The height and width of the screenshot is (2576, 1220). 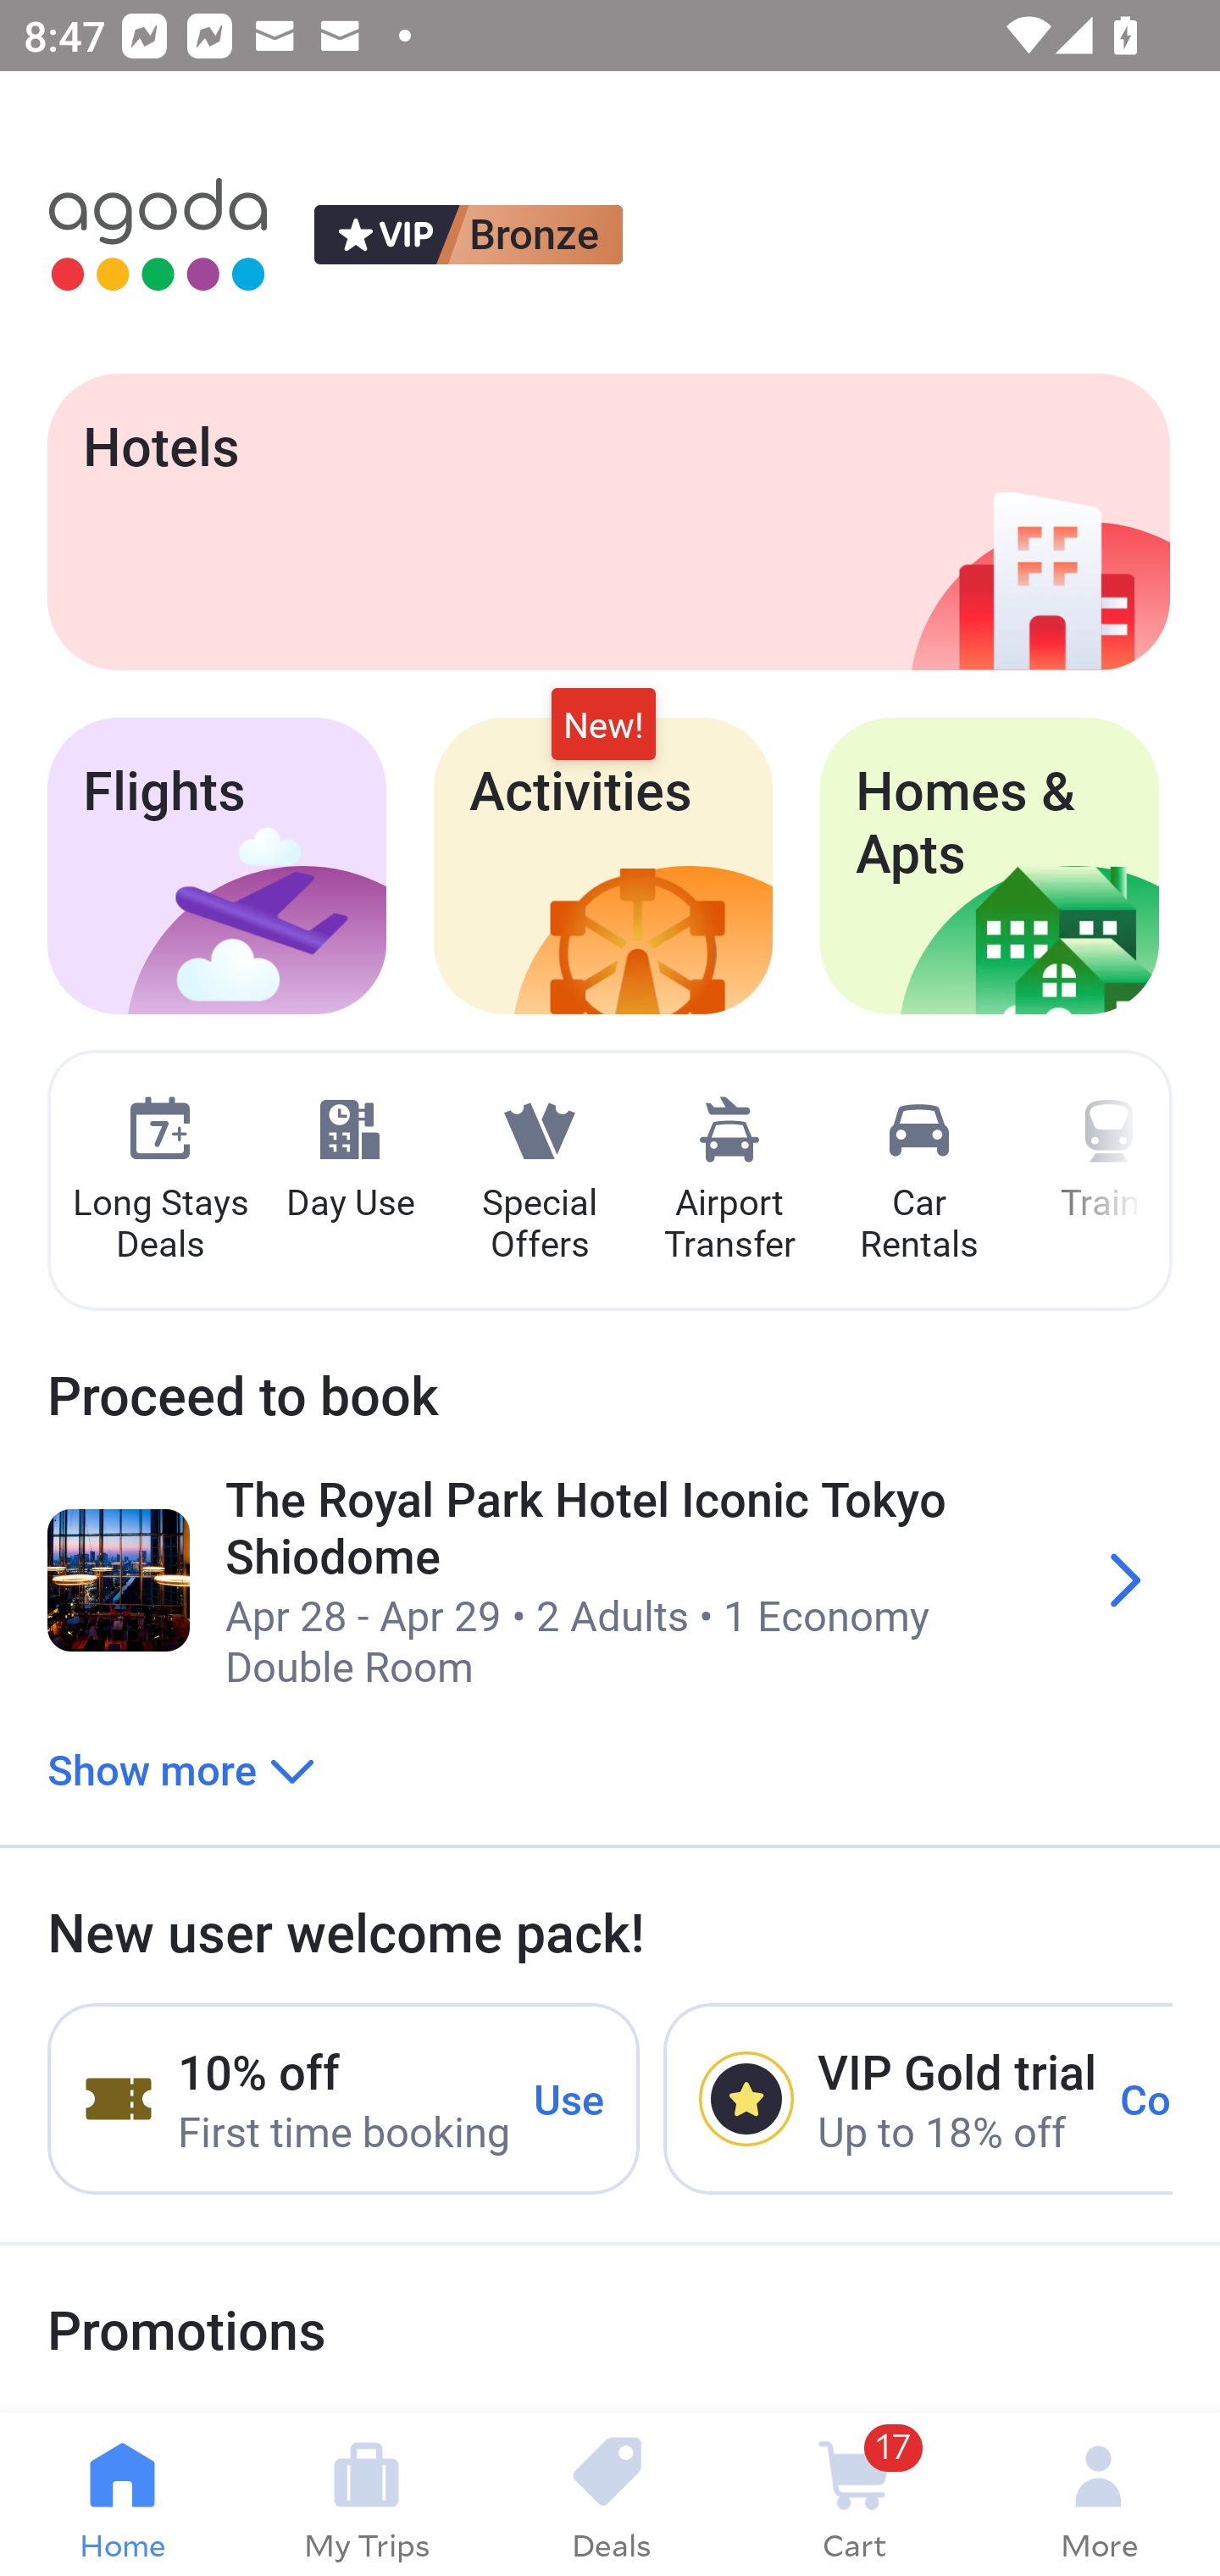 What do you see at coordinates (350, 1160) in the screenshot?
I see `Day Use` at bounding box center [350, 1160].